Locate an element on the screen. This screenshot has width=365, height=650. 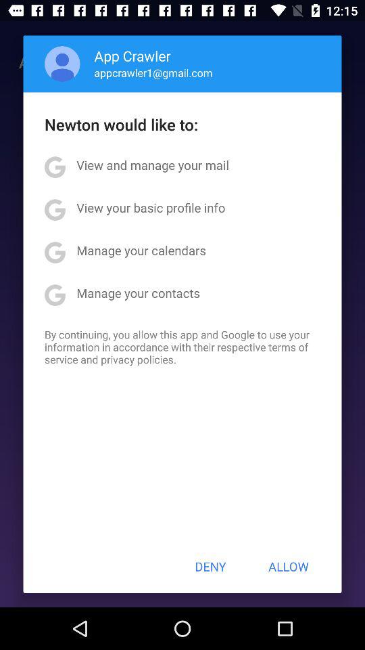
select view and manage item is located at coordinates (153, 165).